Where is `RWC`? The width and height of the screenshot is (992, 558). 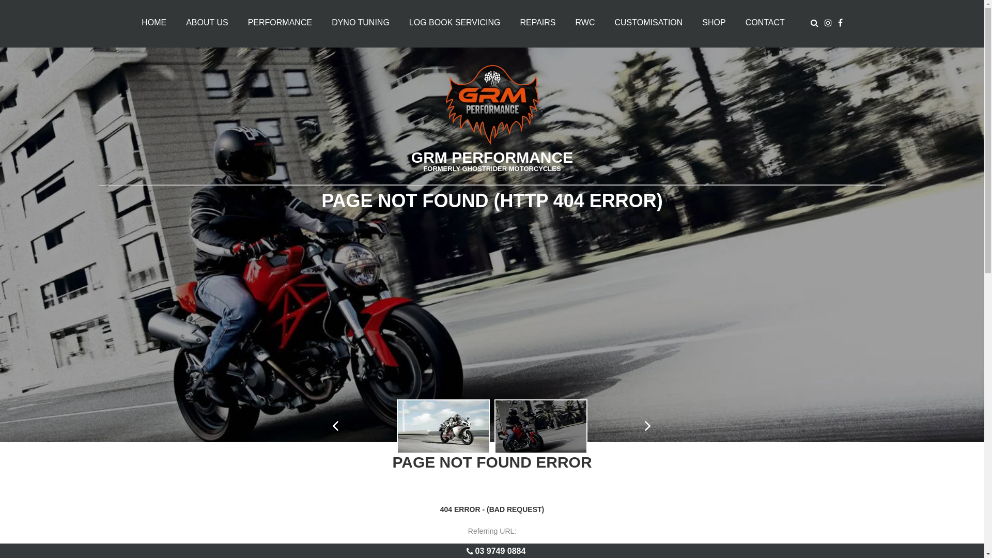
RWC is located at coordinates (585, 23).